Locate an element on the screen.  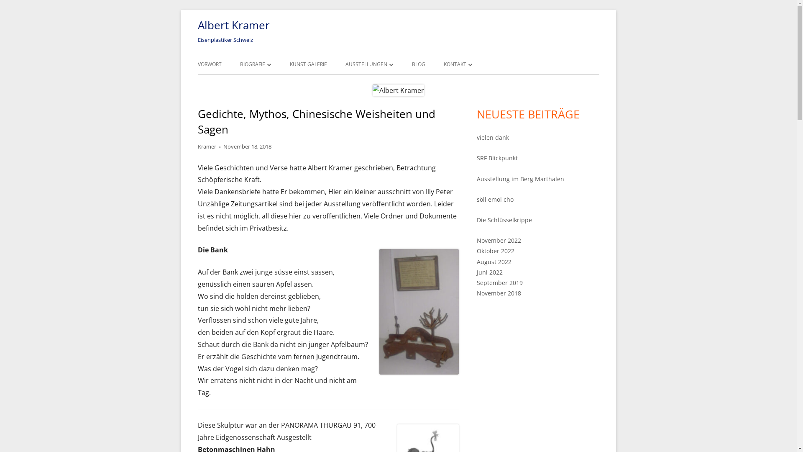
Ausstellung im Berg Marthalen is located at coordinates (520, 179).